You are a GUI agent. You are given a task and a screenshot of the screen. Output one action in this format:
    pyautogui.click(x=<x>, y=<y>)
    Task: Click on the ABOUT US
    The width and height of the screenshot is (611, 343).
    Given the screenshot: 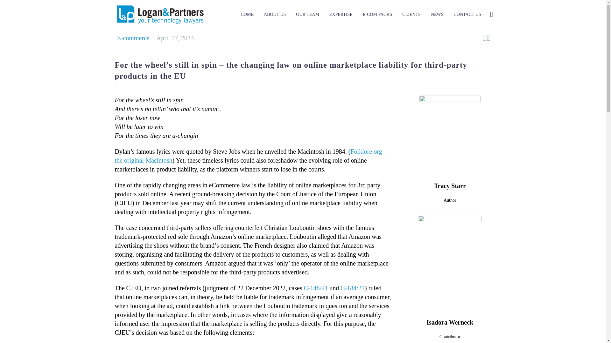 What is the action you would take?
    pyautogui.click(x=275, y=15)
    